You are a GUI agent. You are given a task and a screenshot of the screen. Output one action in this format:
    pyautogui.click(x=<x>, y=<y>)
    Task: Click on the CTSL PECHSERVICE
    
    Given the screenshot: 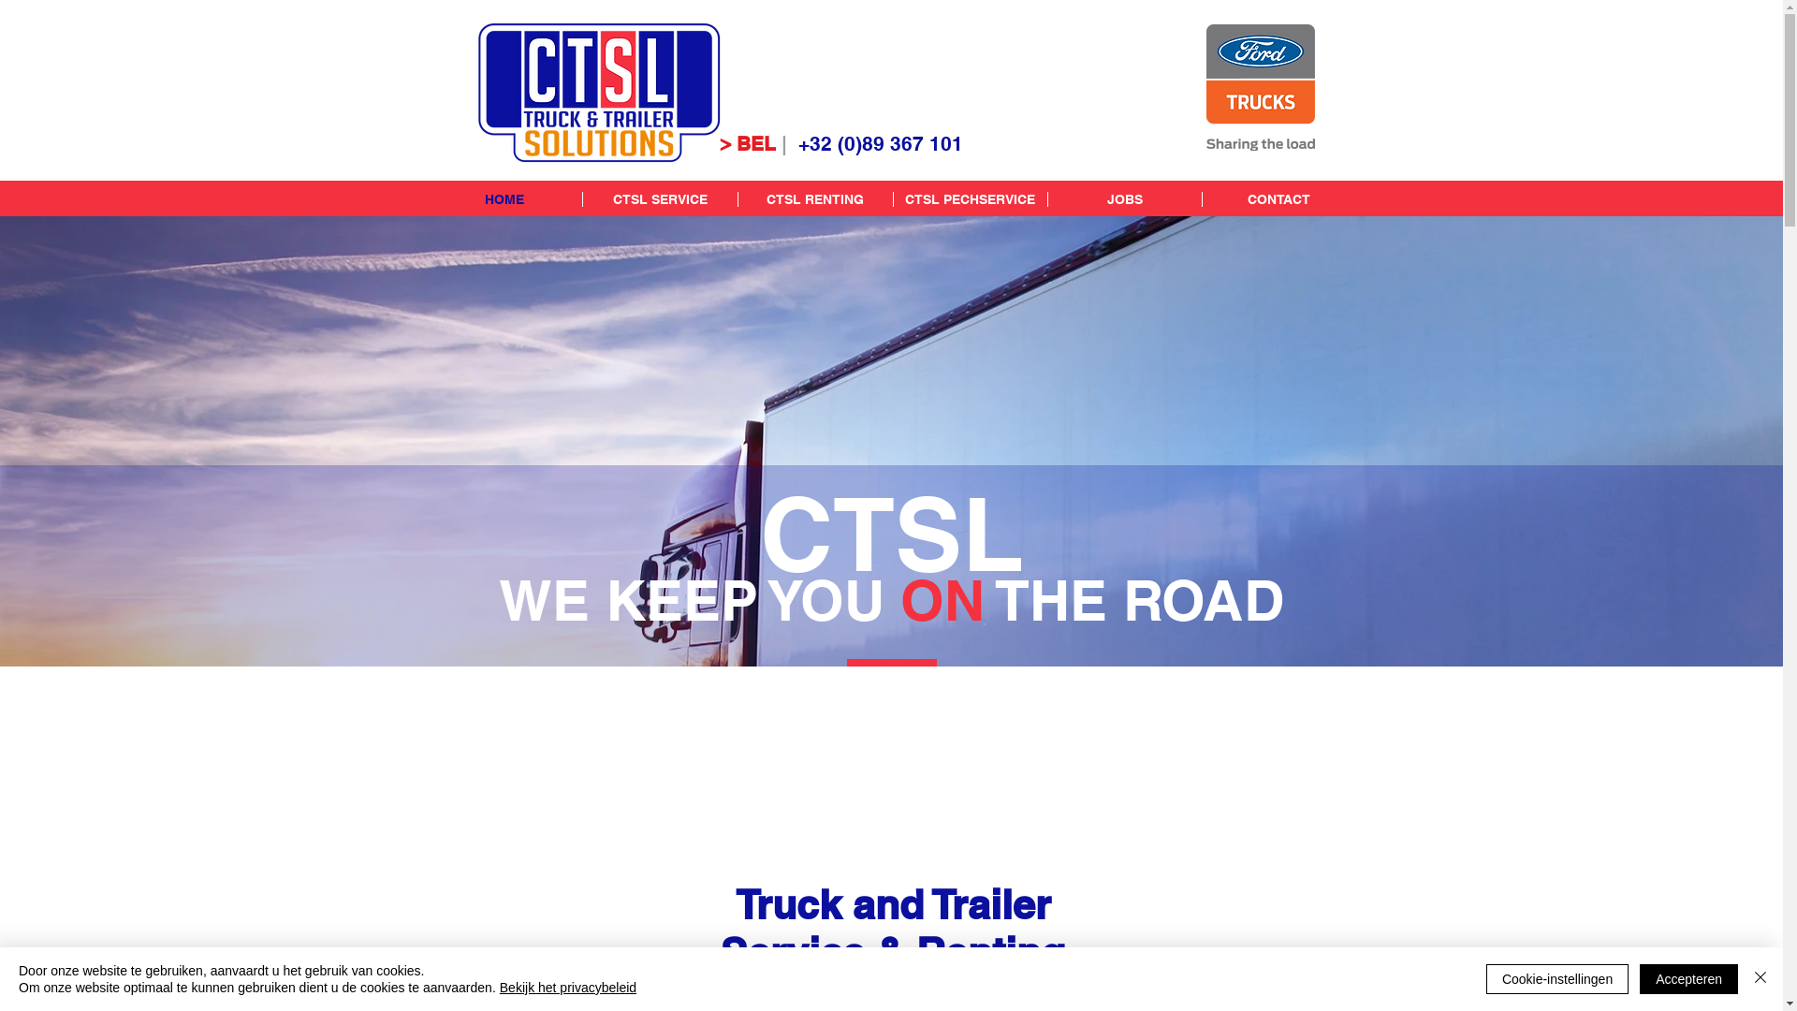 What is the action you would take?
    pyautogui.click(x=970, y=199)
    